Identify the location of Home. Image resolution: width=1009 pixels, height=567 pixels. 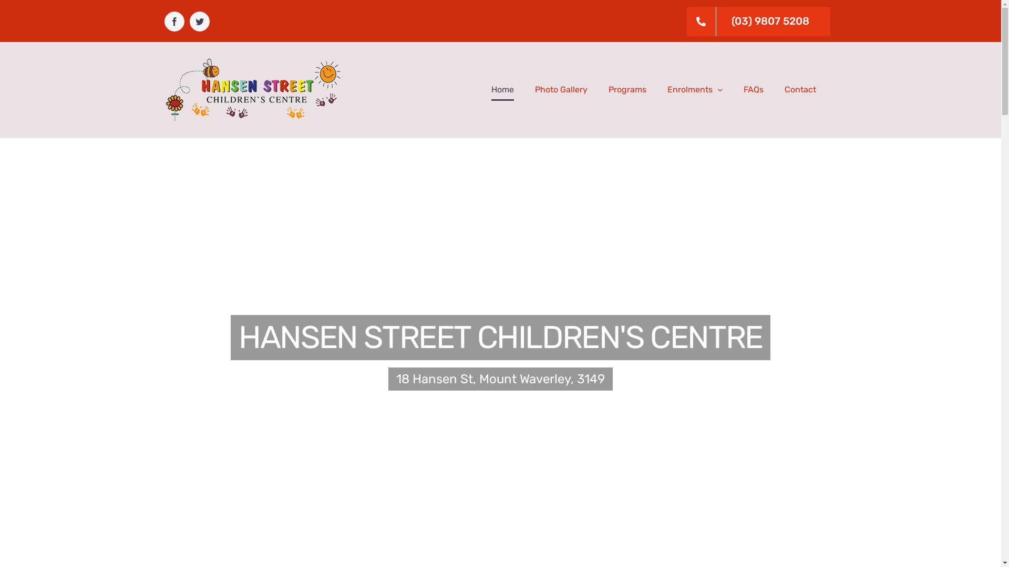
(502, 90).